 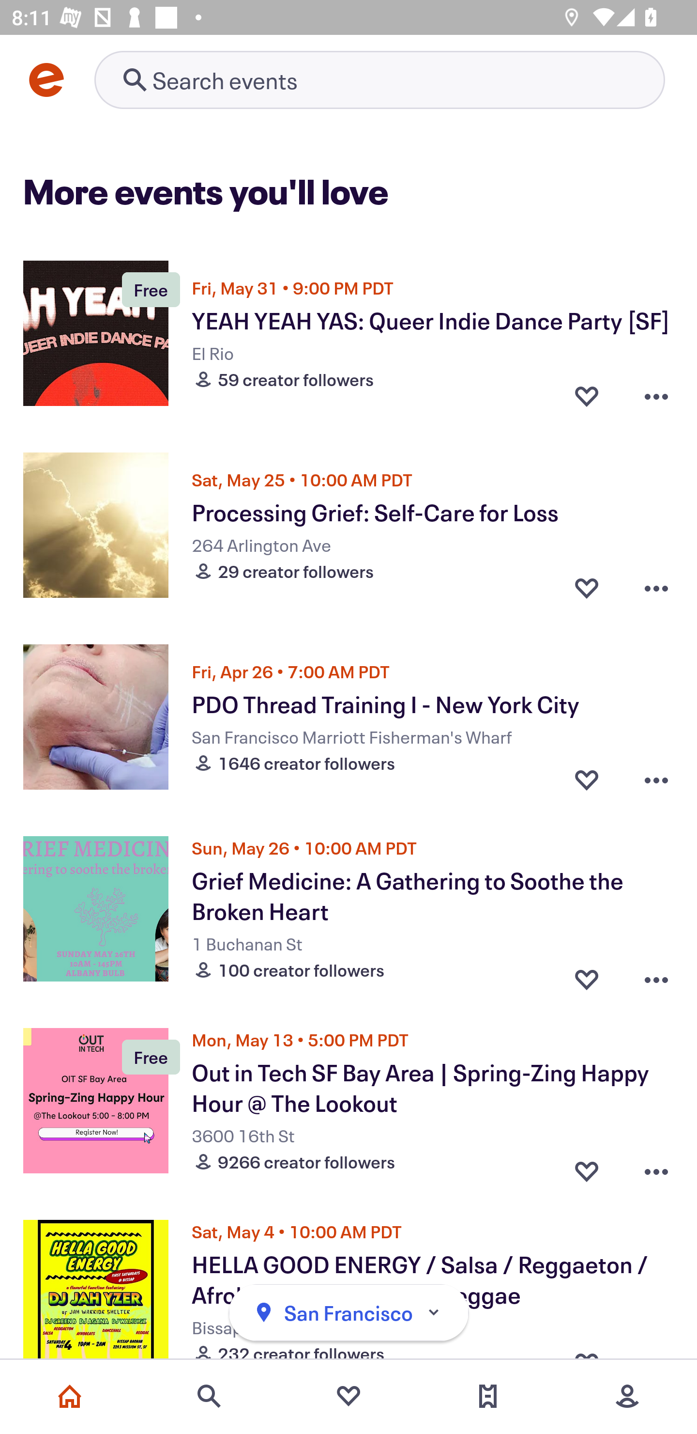 What do you see at coordinates (627, 1396) in the screenshot?
I see `More` at bounding box center [627, 1396].